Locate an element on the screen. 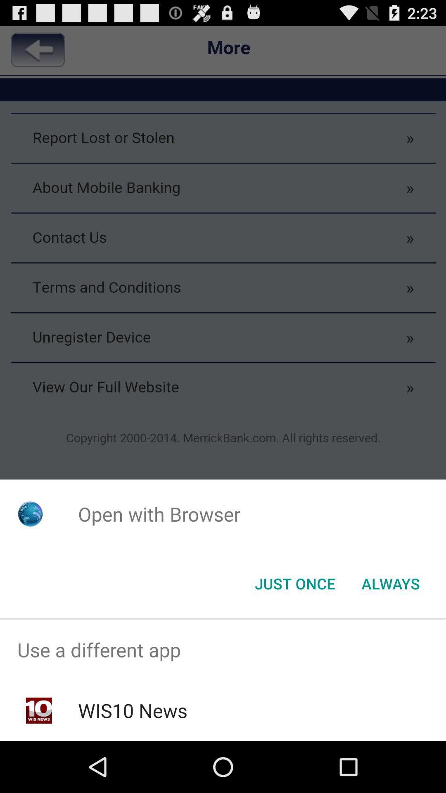  open button next to the just once button is located at coordinates (391, 584).